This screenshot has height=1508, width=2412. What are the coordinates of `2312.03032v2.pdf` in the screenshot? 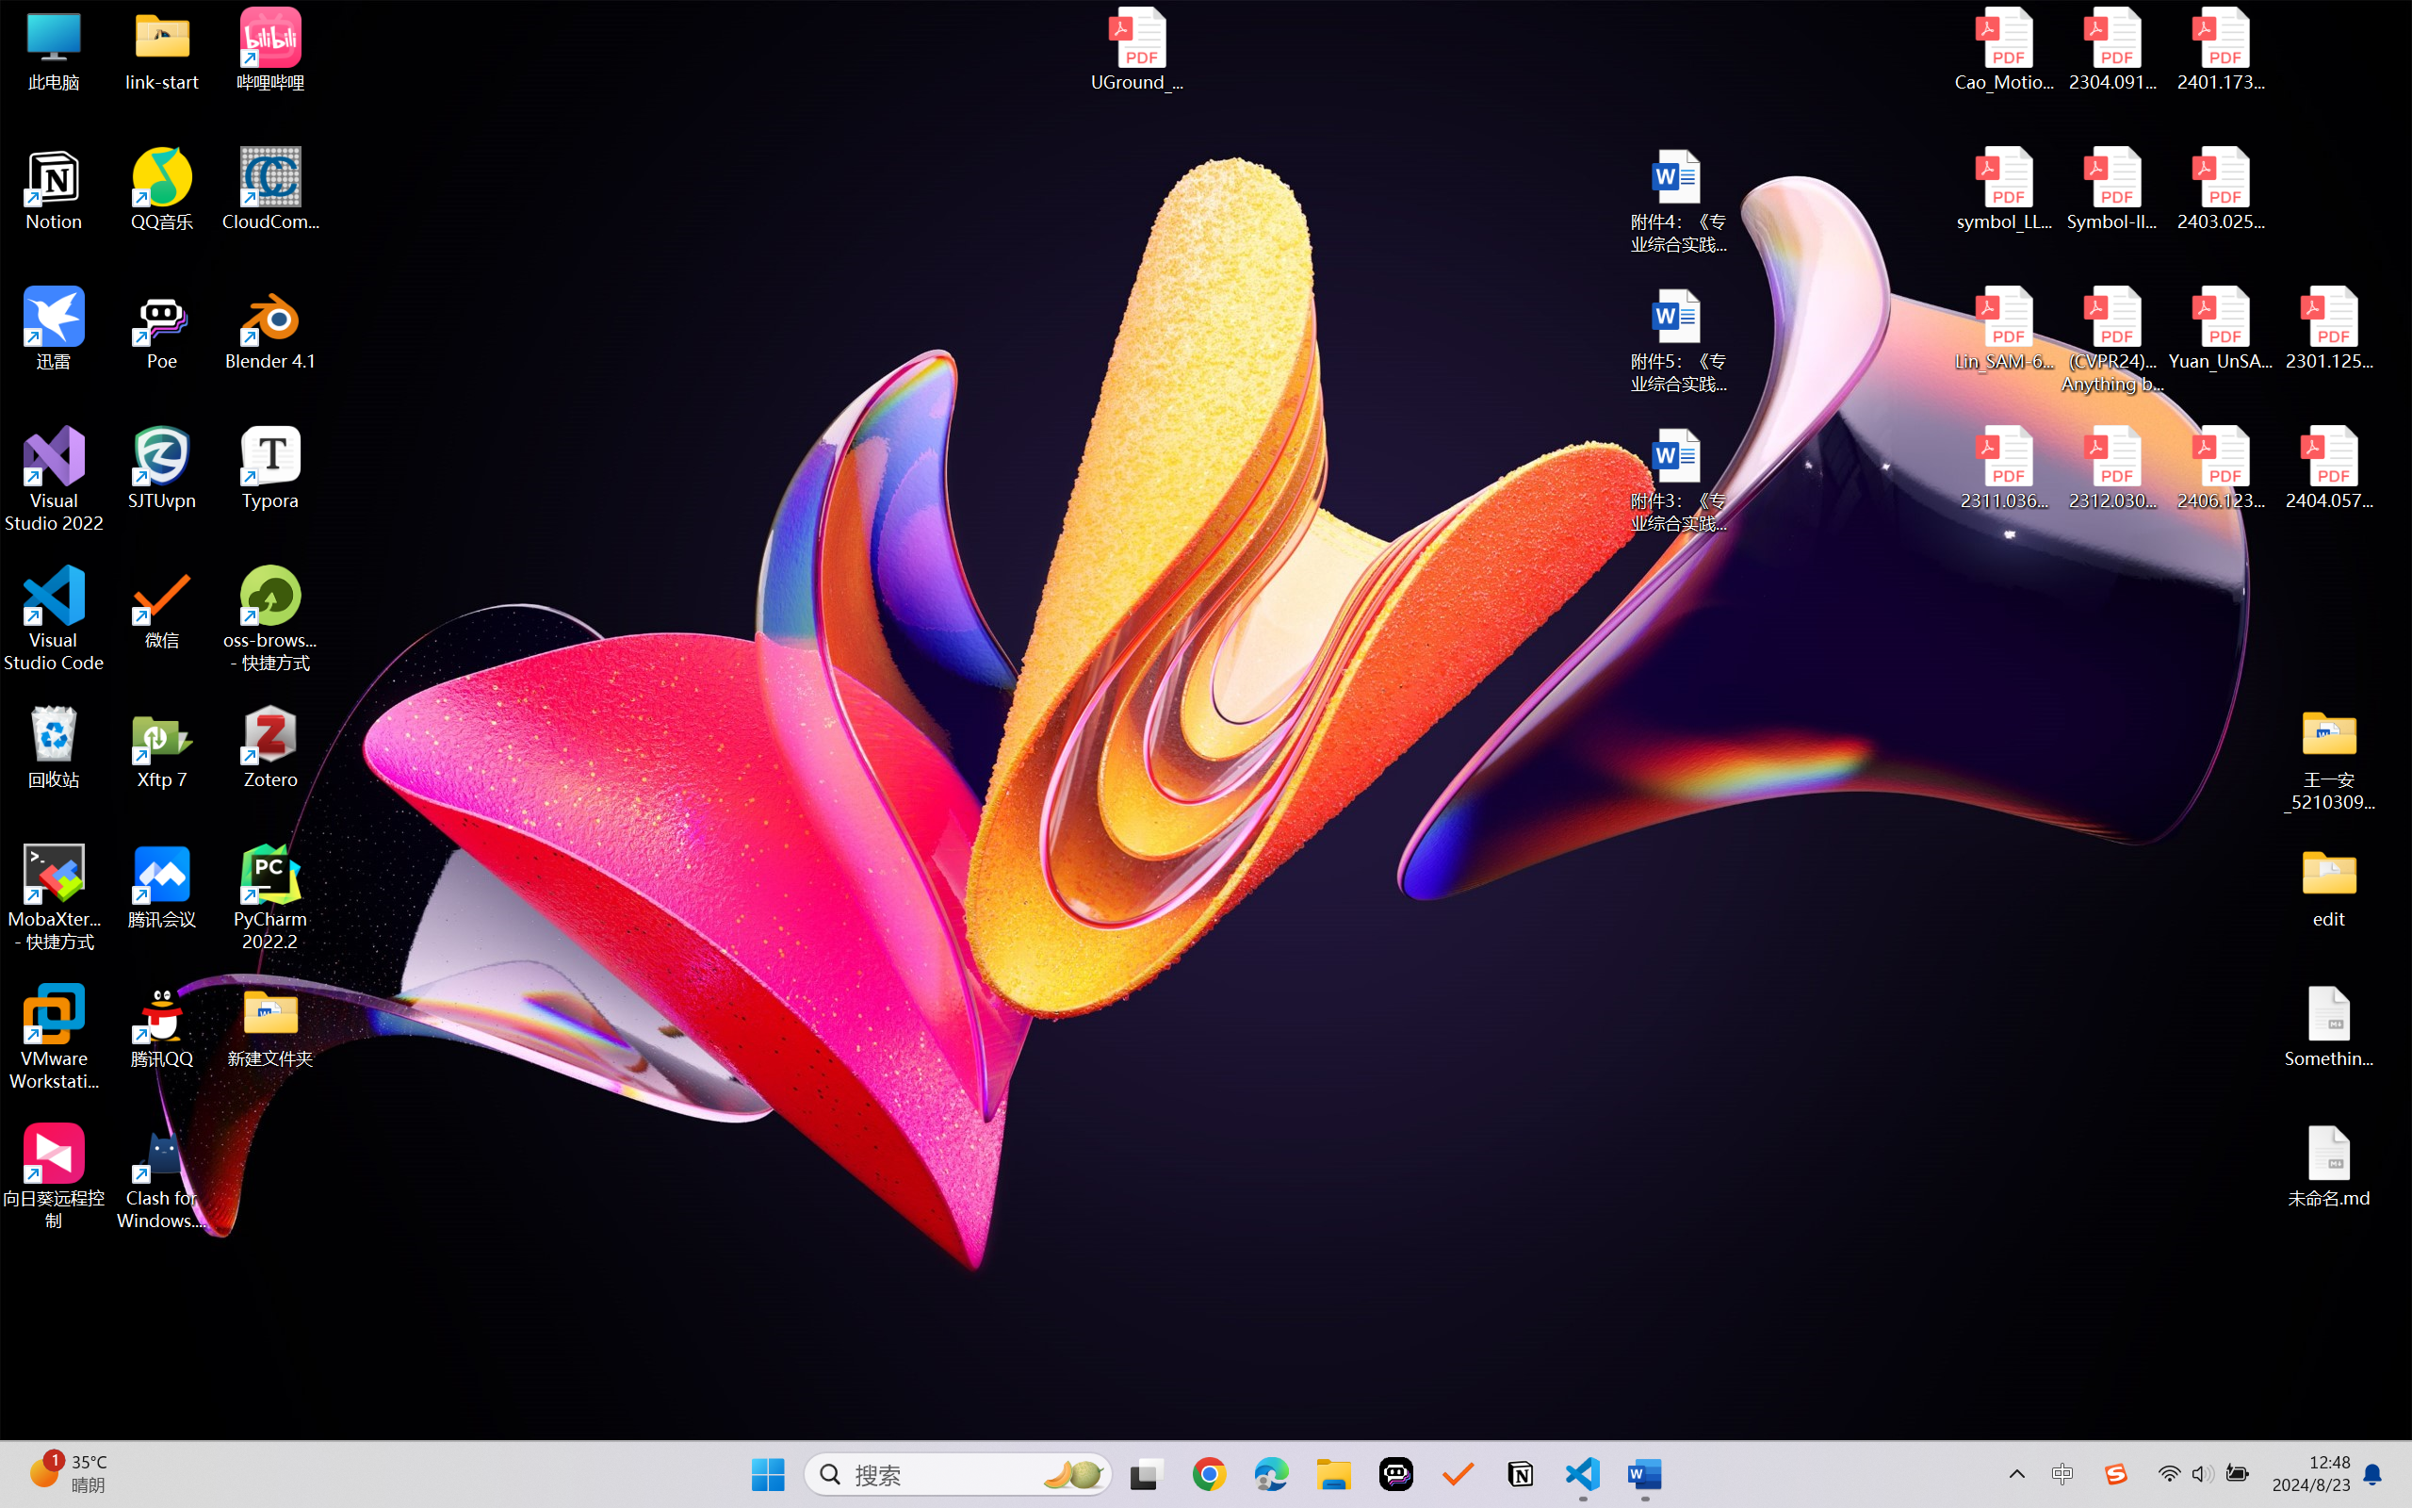 It's located at (2112, 468).